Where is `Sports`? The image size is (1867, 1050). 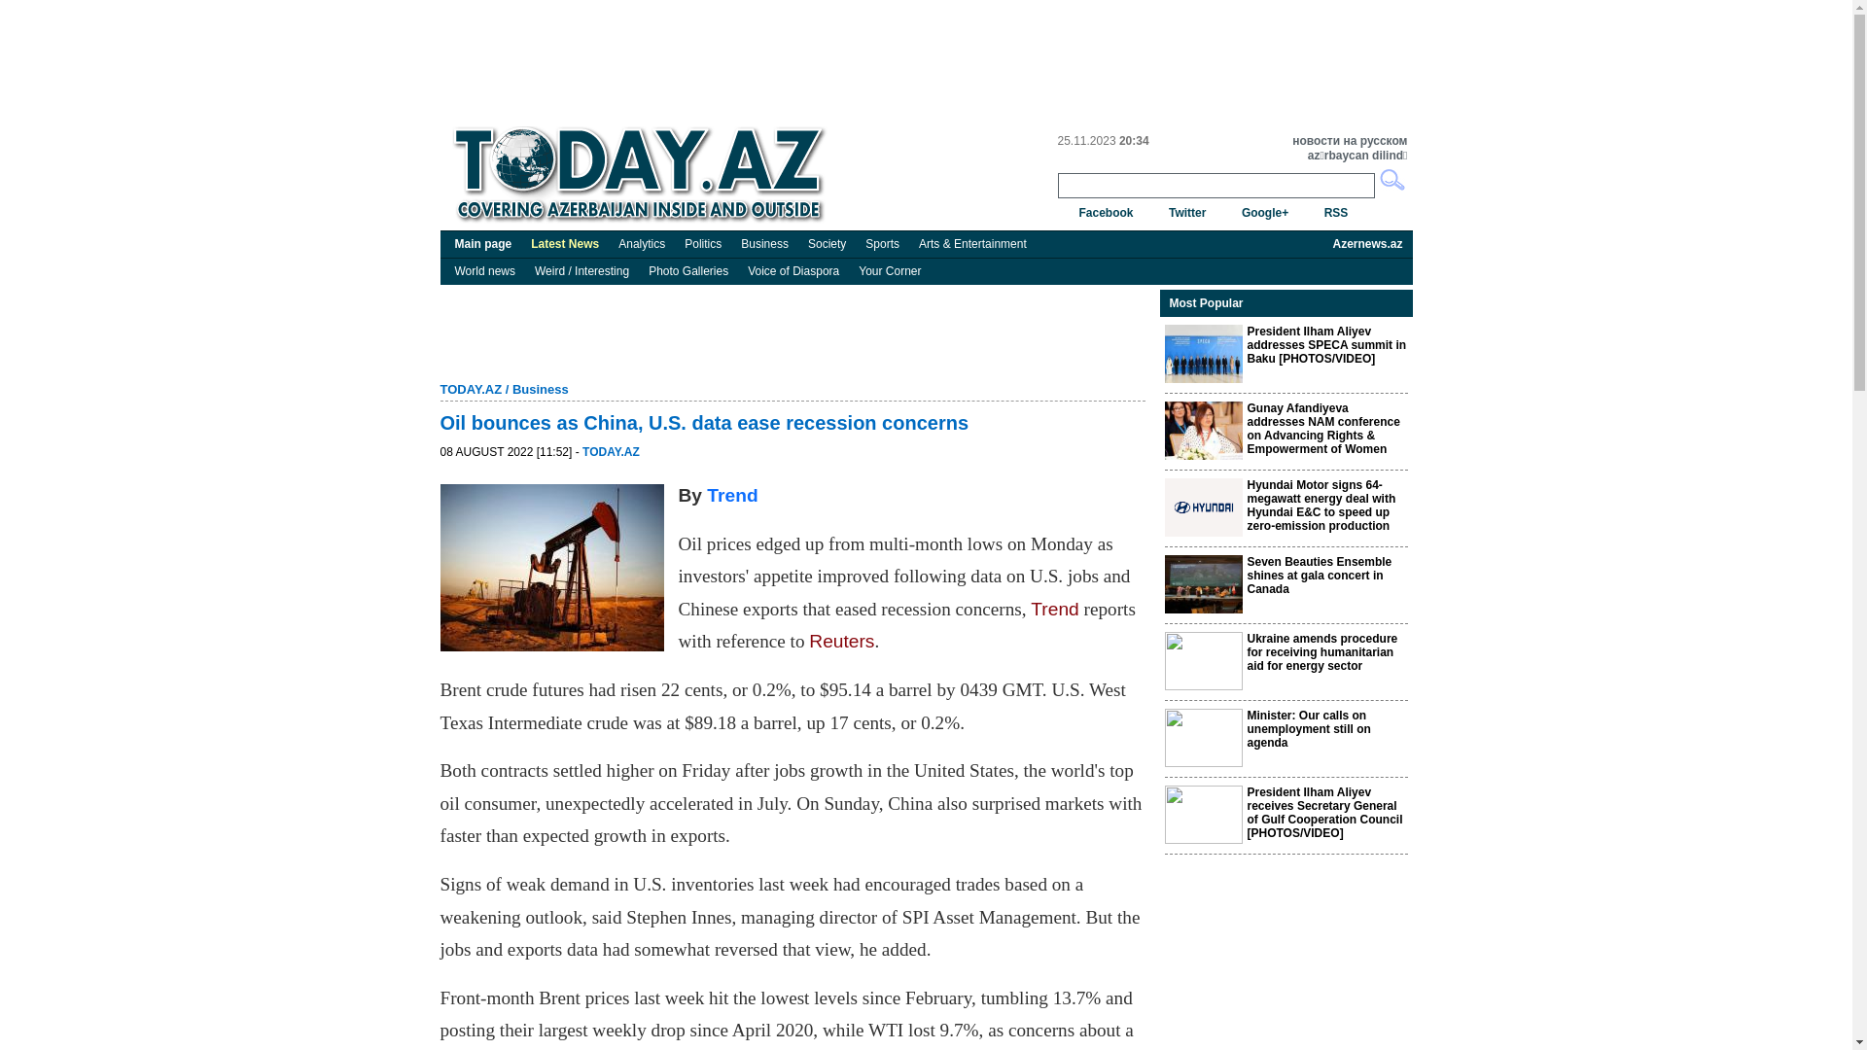
Sports is located at coordinates (883, 244).